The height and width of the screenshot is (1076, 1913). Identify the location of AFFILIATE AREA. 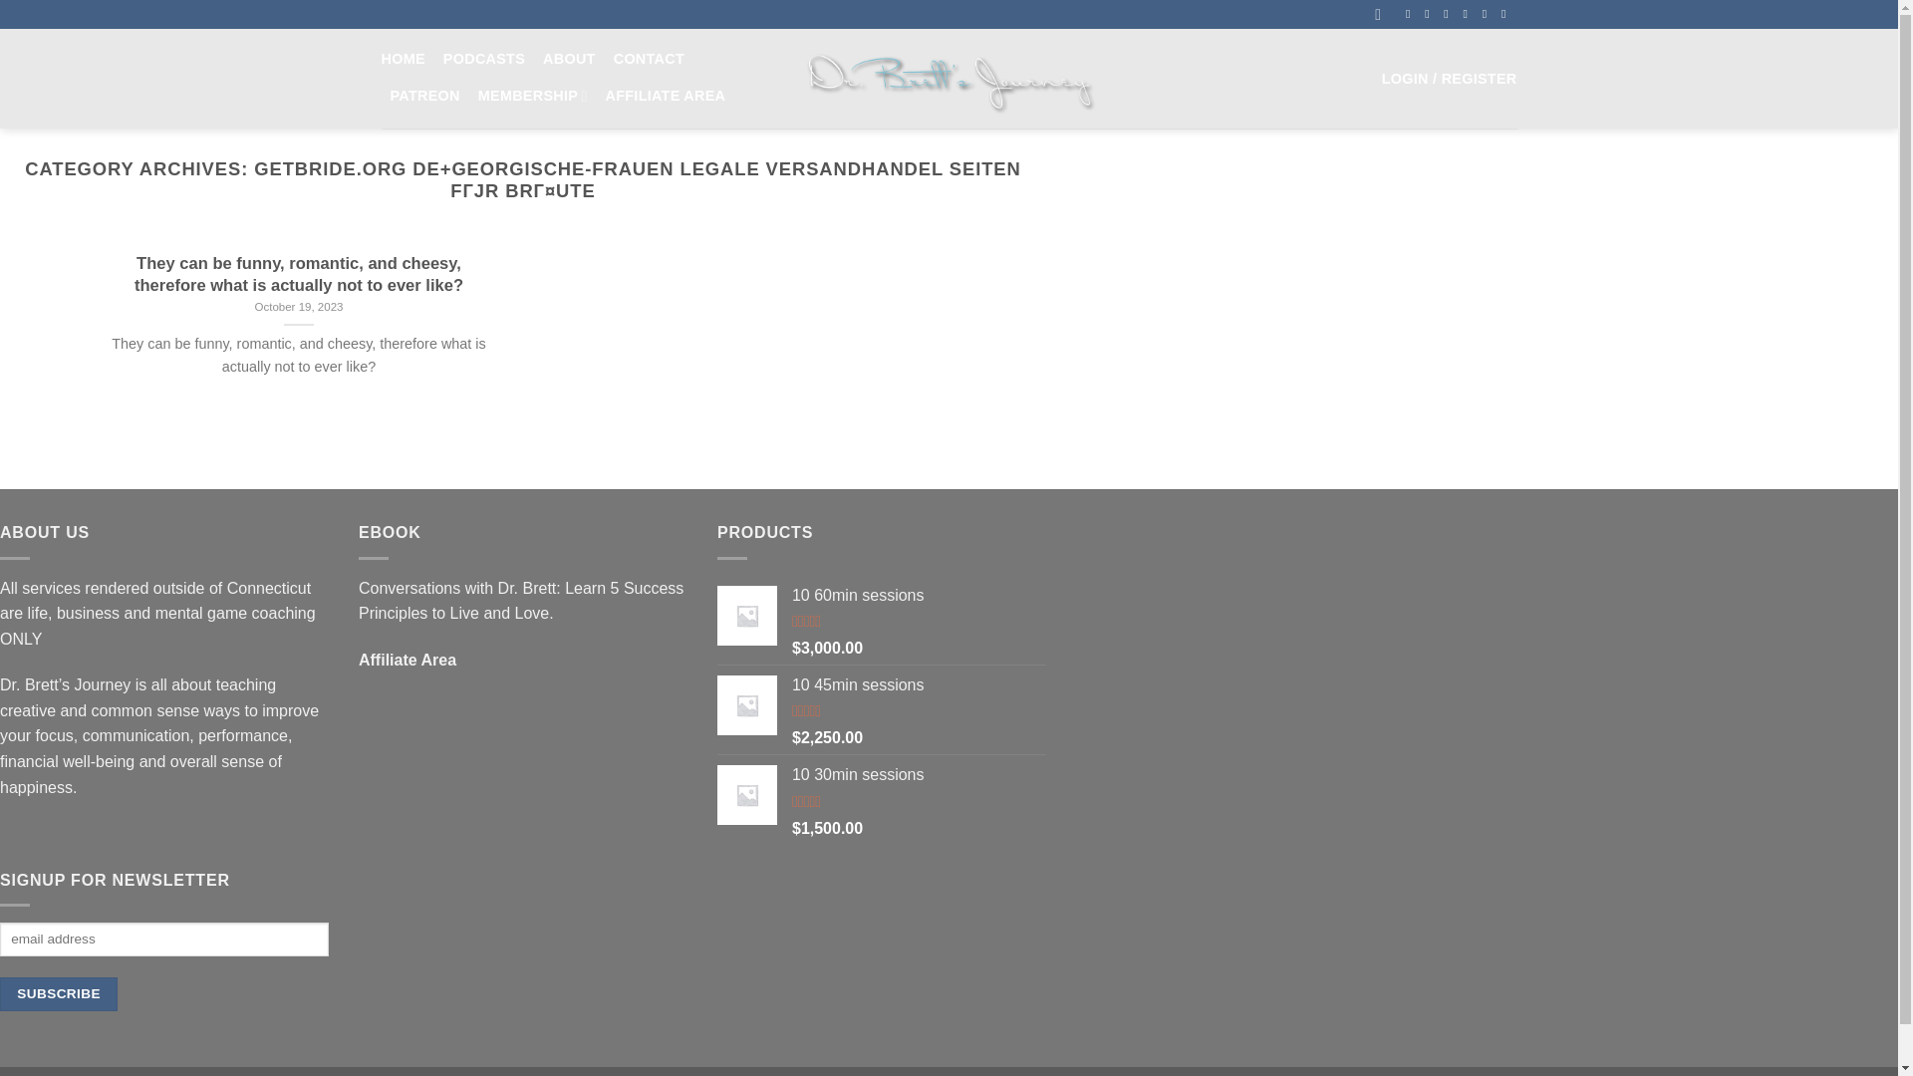
(666, 96).